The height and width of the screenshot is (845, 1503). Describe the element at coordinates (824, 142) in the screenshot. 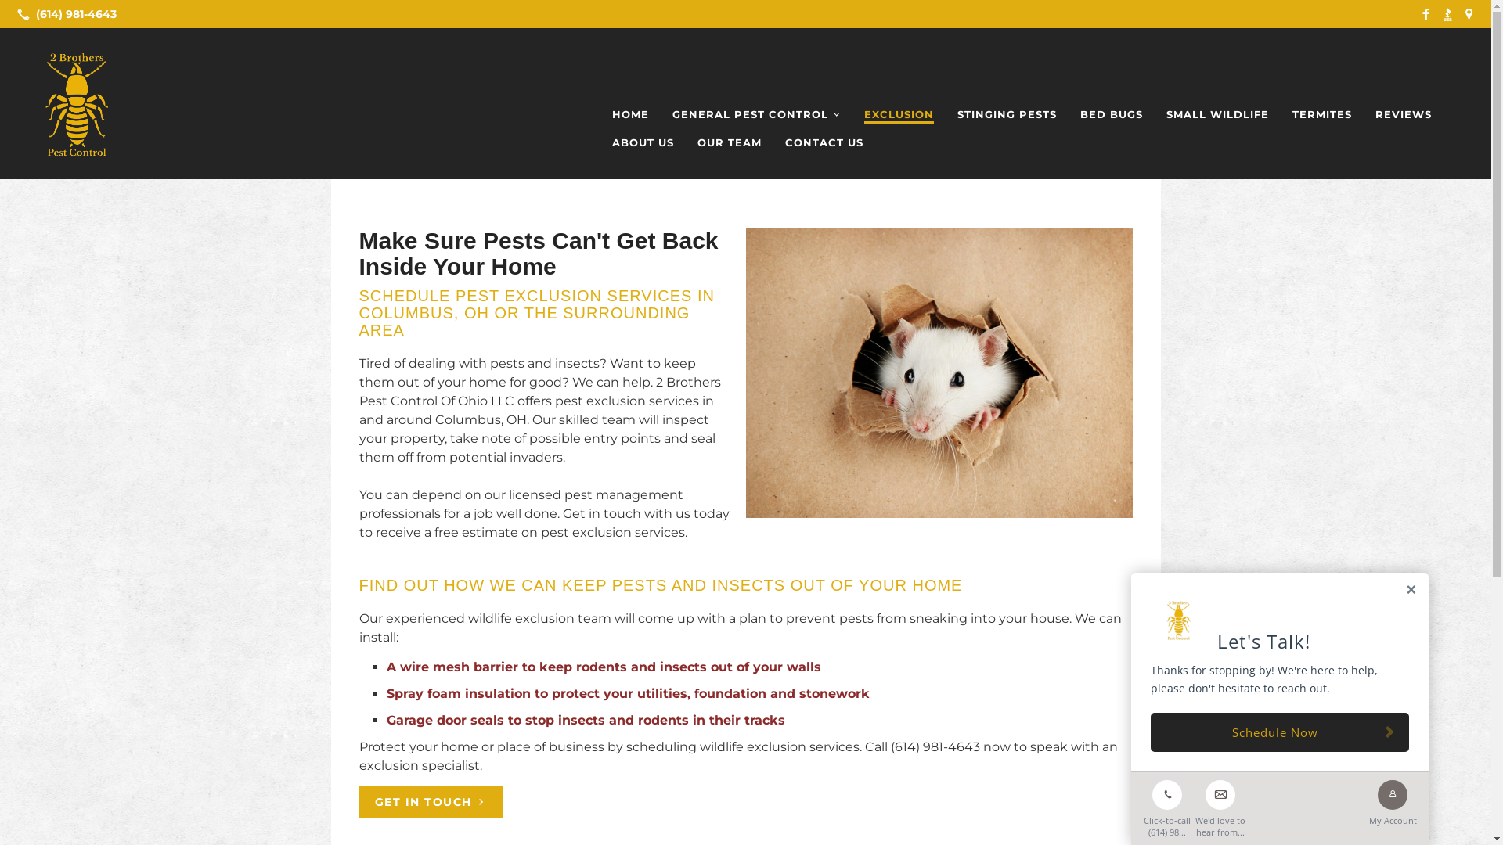

I see `CONTACT US` at that location.